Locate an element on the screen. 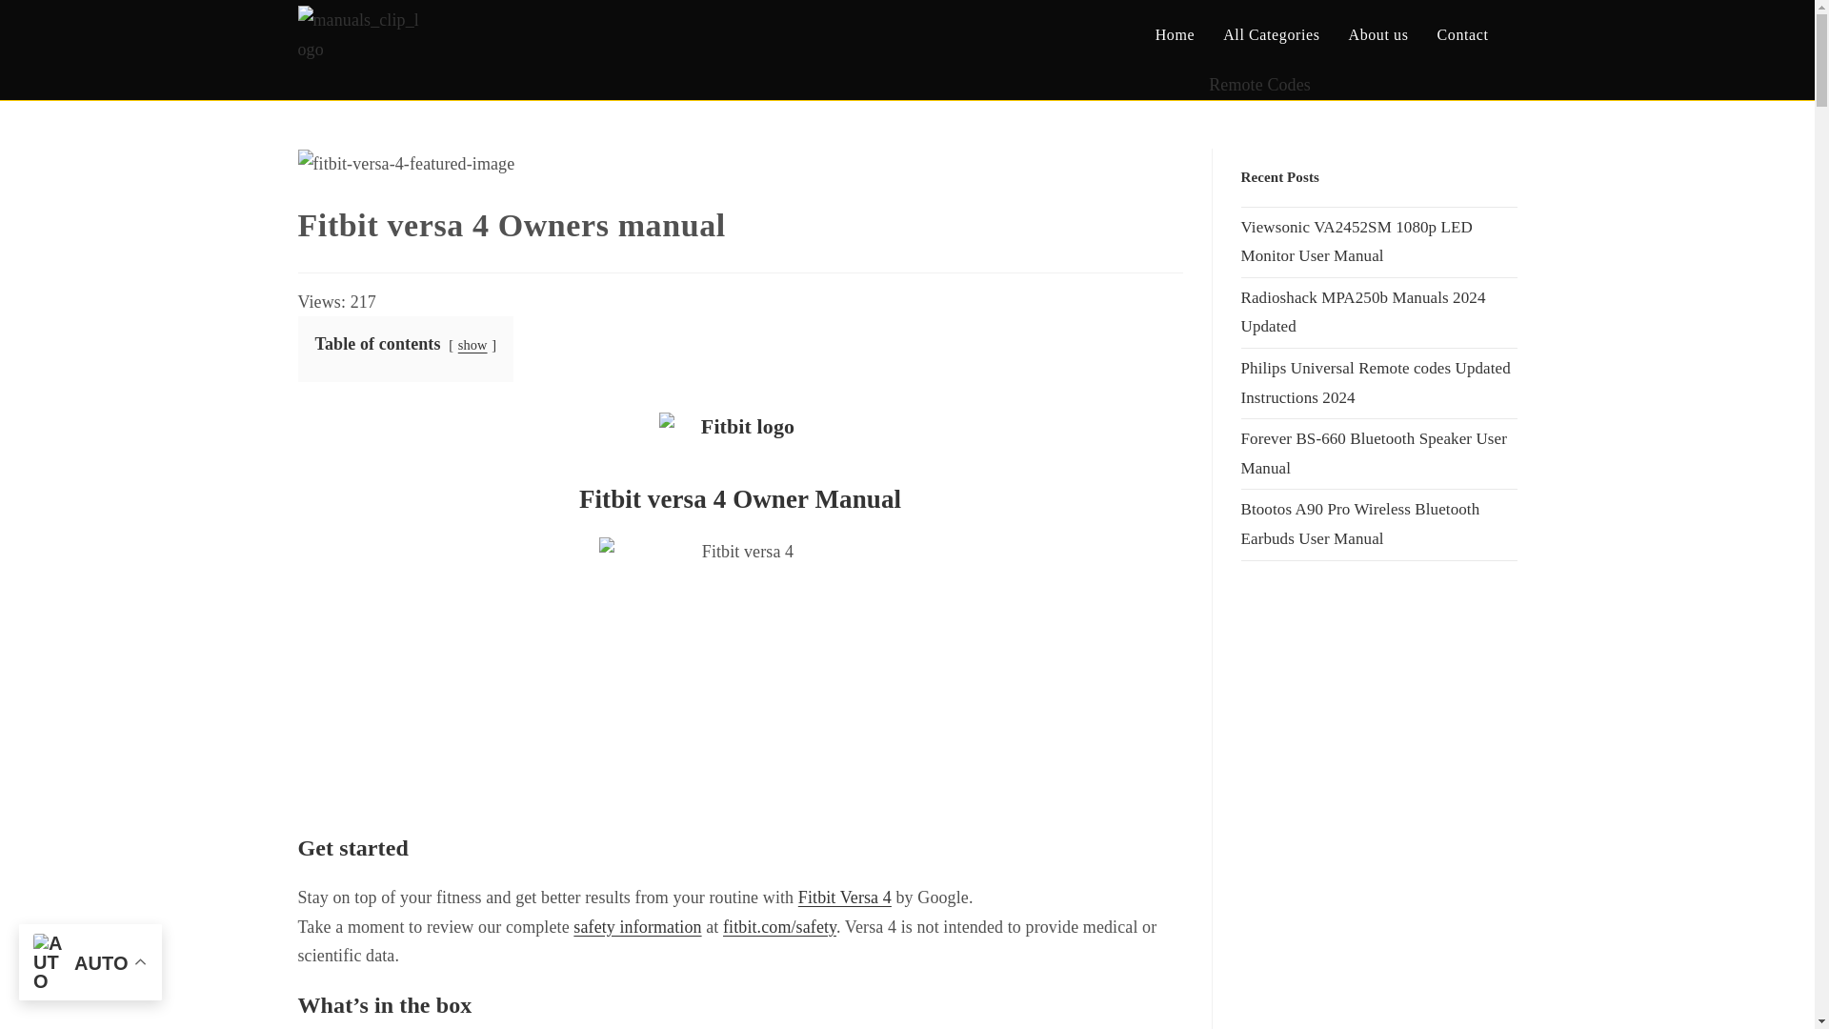 This screenshot has width=1829, height=1029. Remote Codes is located at coordinates (1271, 85).